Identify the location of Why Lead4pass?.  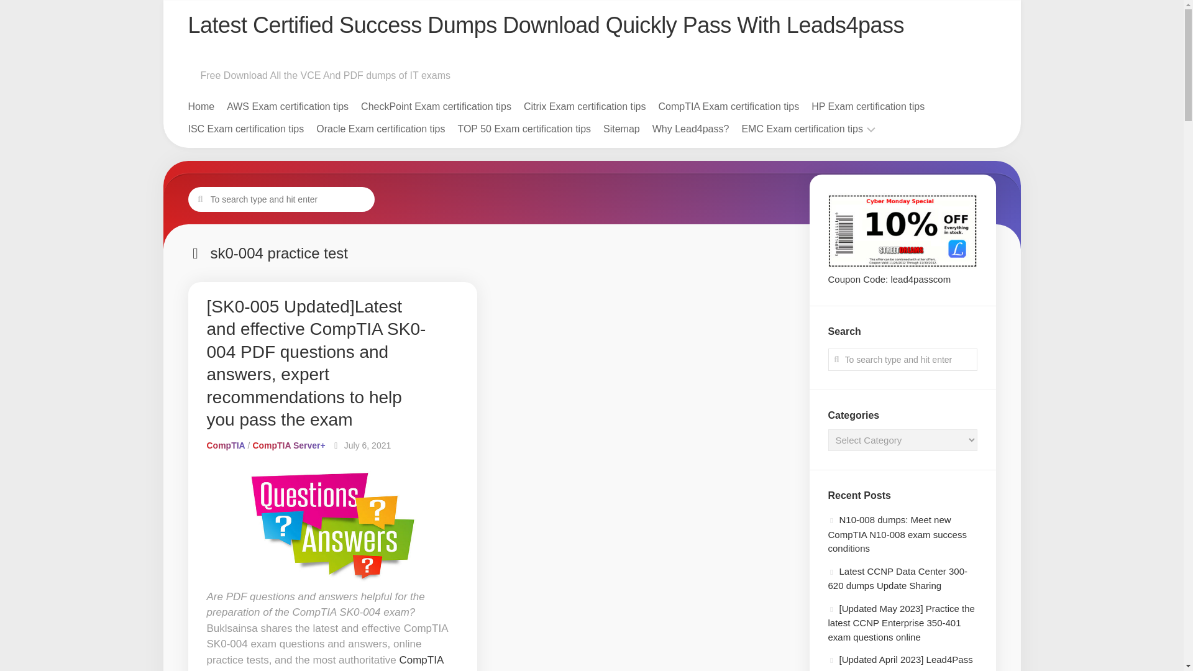
(691, 129).